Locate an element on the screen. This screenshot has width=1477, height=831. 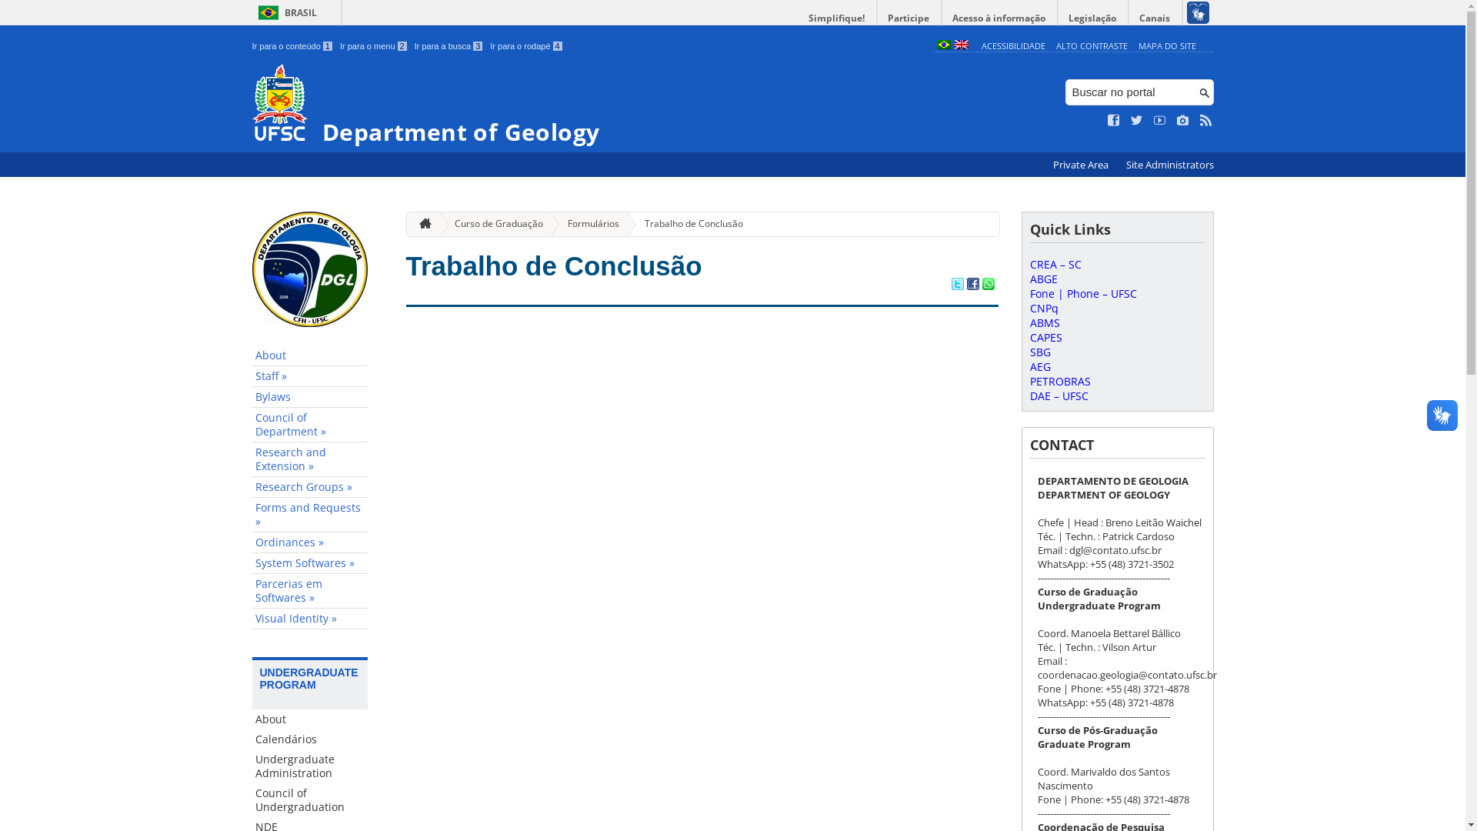
Veja no Instagram is located at coordinates (1183, 121).